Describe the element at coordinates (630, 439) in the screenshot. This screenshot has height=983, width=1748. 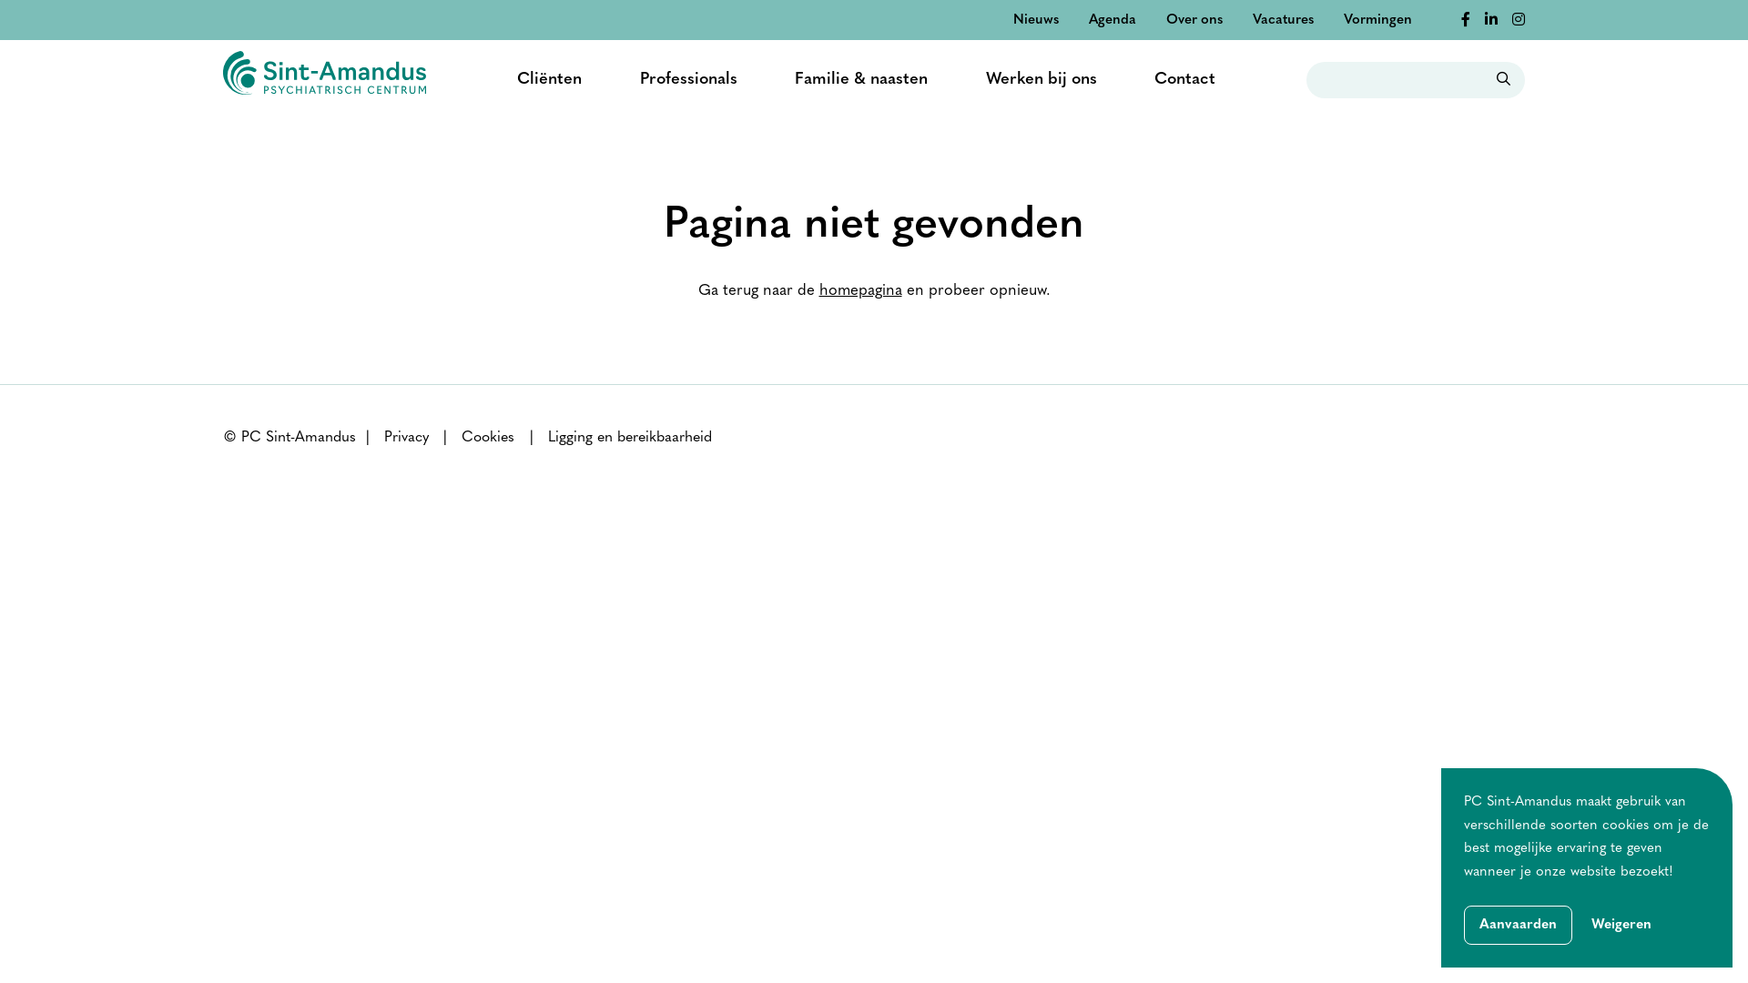
I see `Ligging en bereikbaarheid` at that location.